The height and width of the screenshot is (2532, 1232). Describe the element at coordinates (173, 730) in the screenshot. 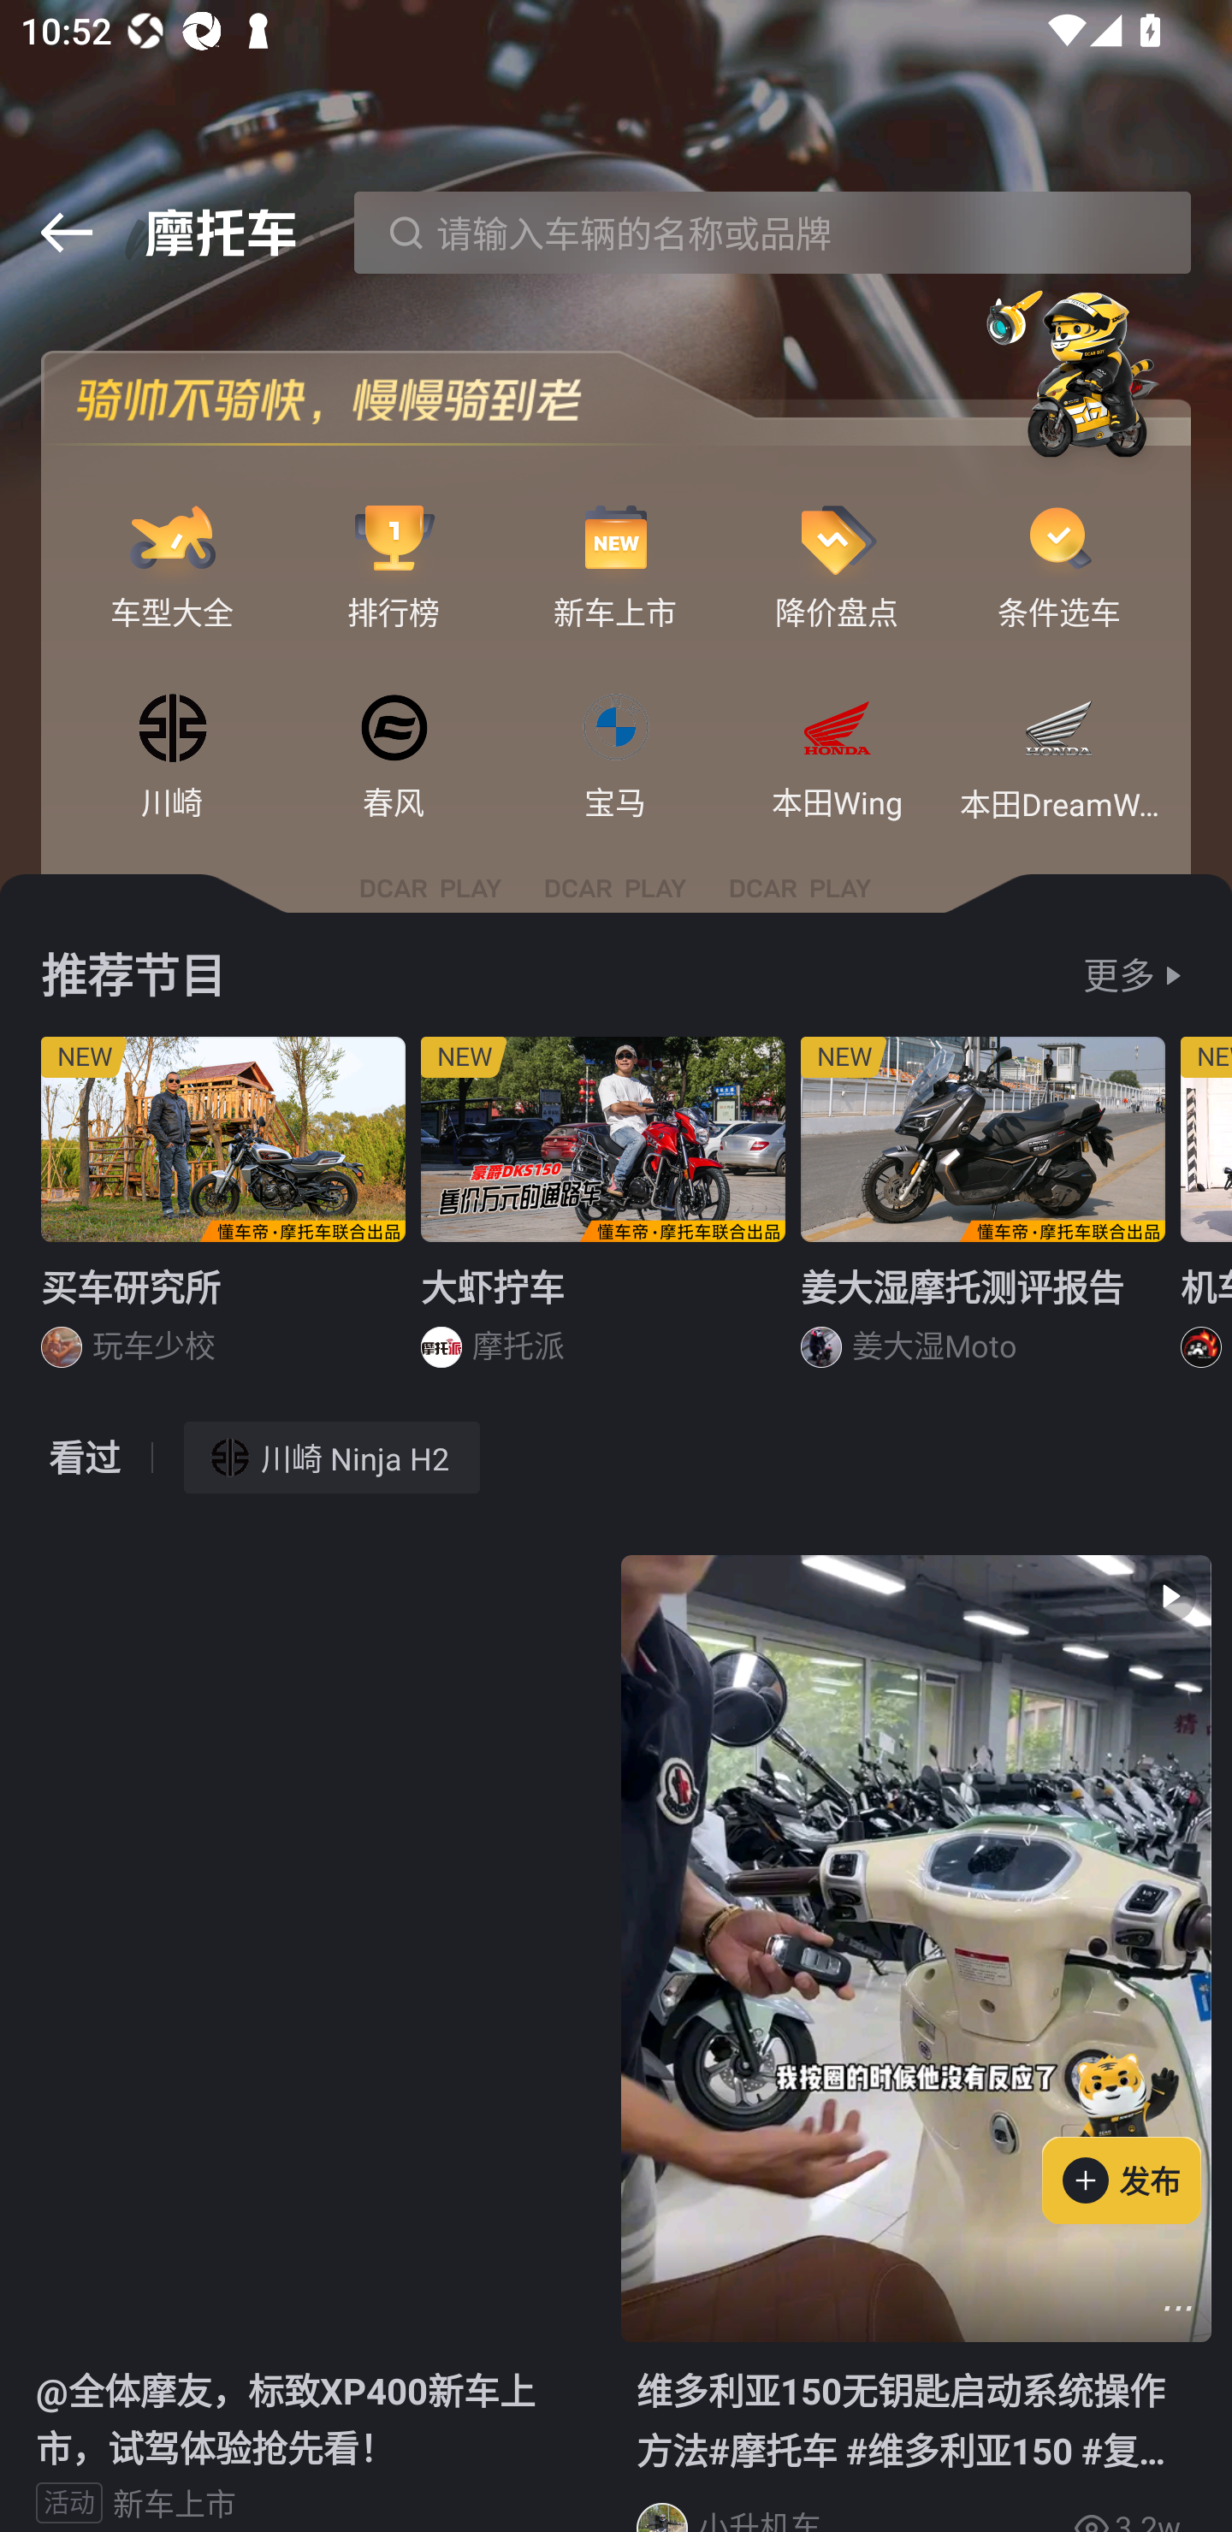

I see `川崎` at that location.